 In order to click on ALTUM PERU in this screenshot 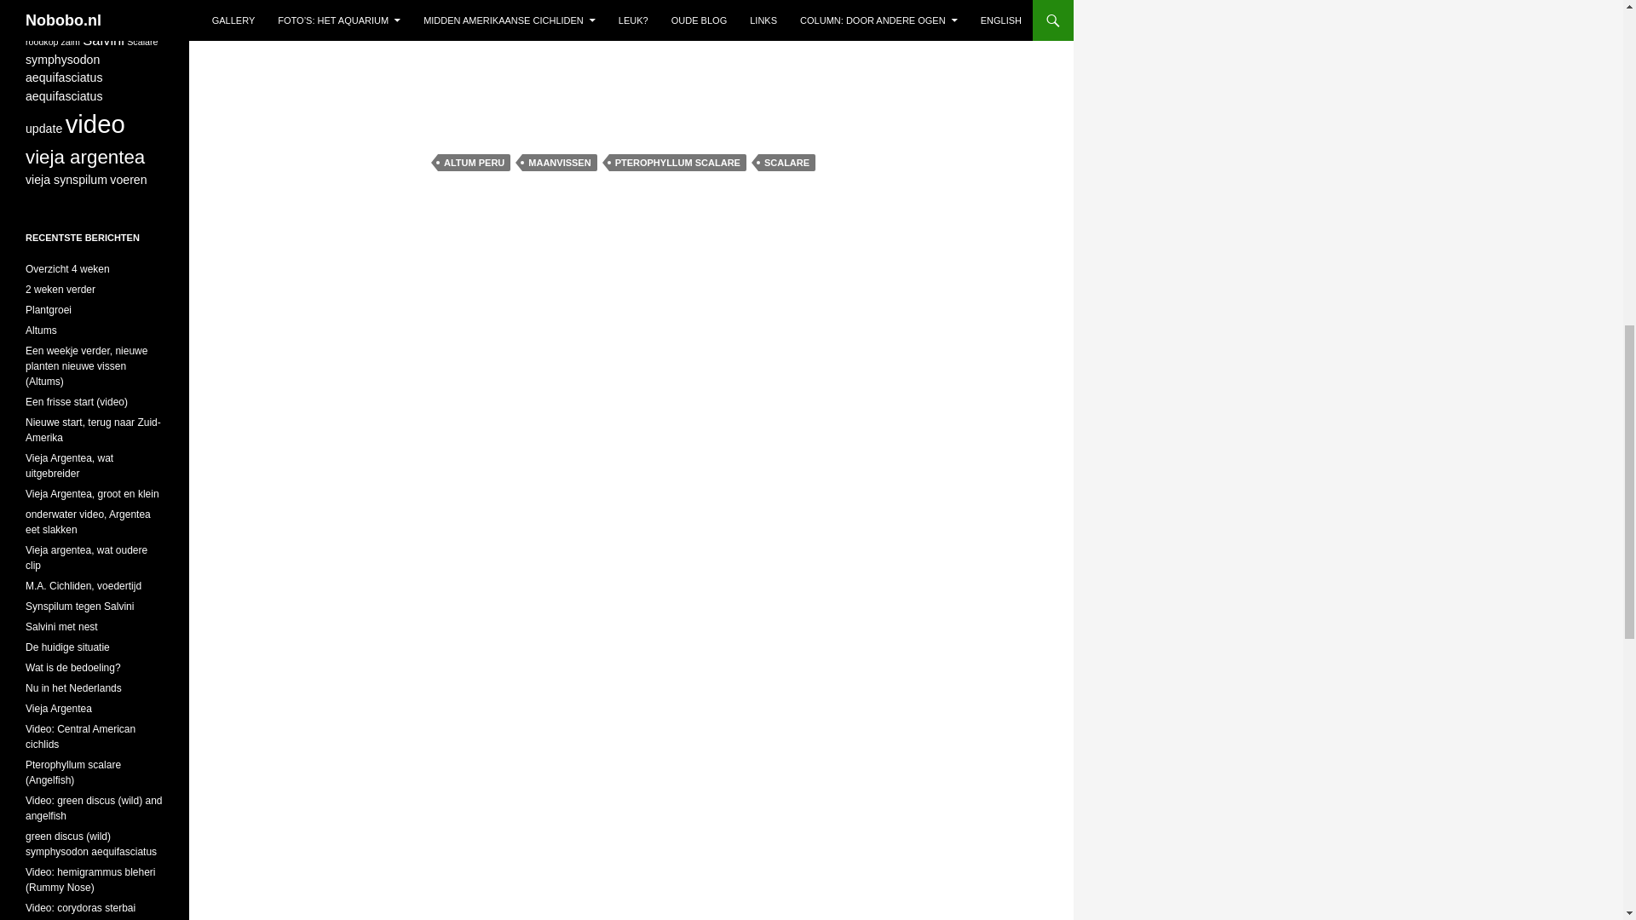, I will do `click(474, 162)`.